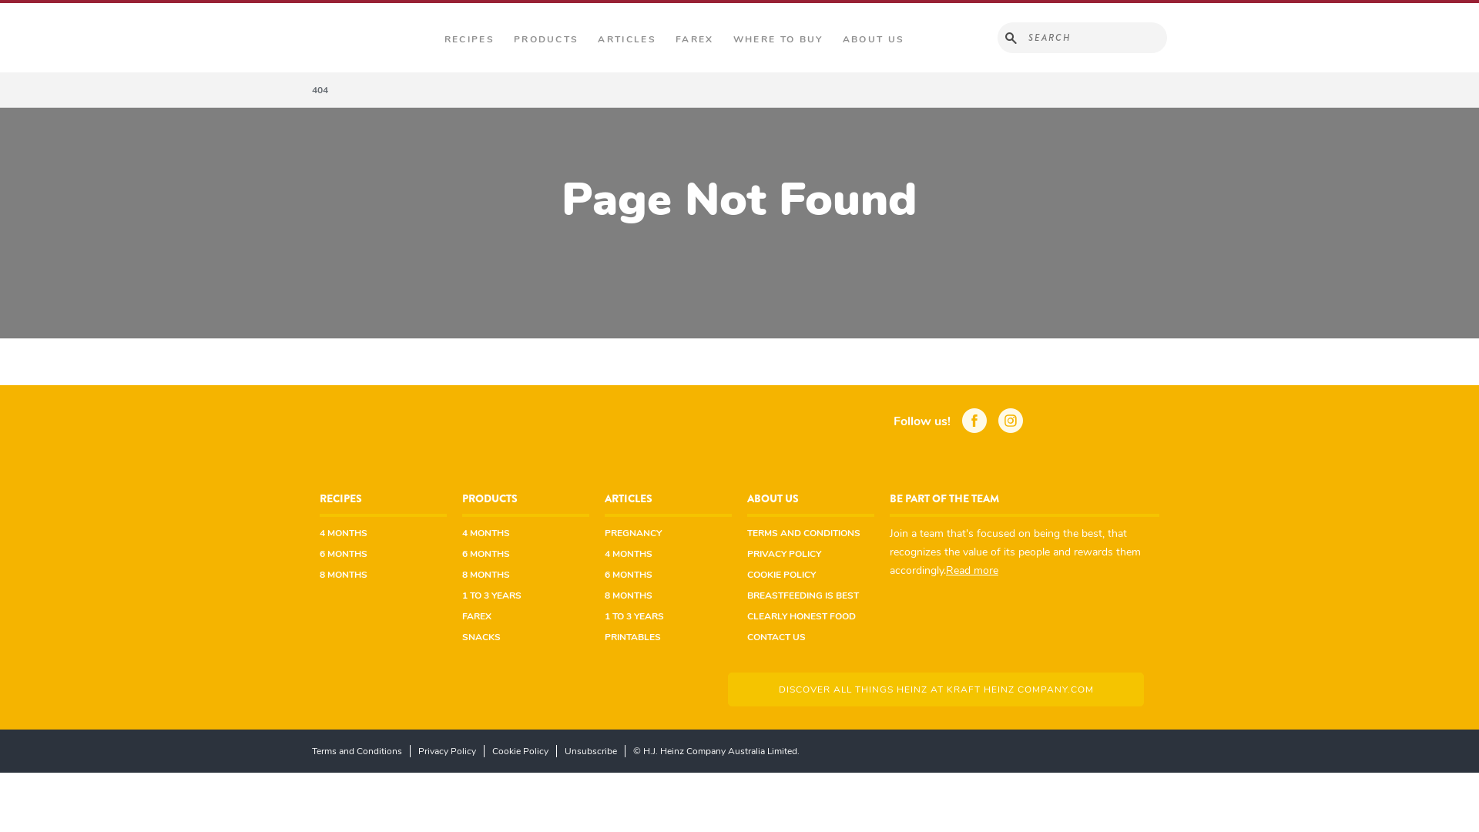 The width and height of the screenshot is (1479, 832). Describe the element at coordinates (773, 501) in the screenshot. I see `ABOUT US` at that location.